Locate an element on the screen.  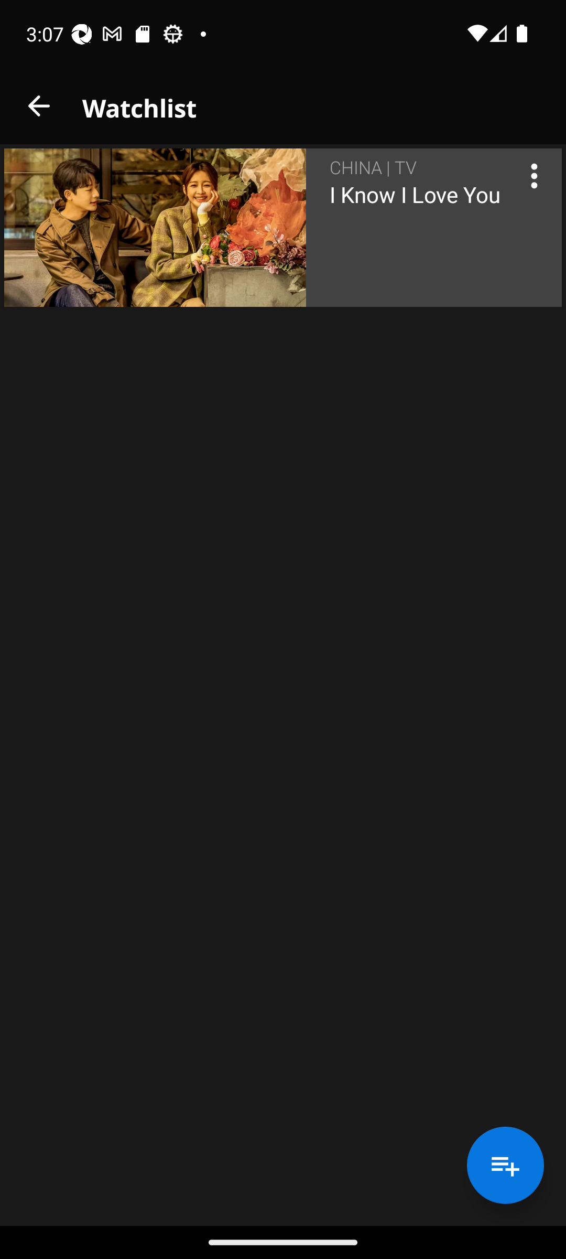
close_button is located at coordinates (38, 106).